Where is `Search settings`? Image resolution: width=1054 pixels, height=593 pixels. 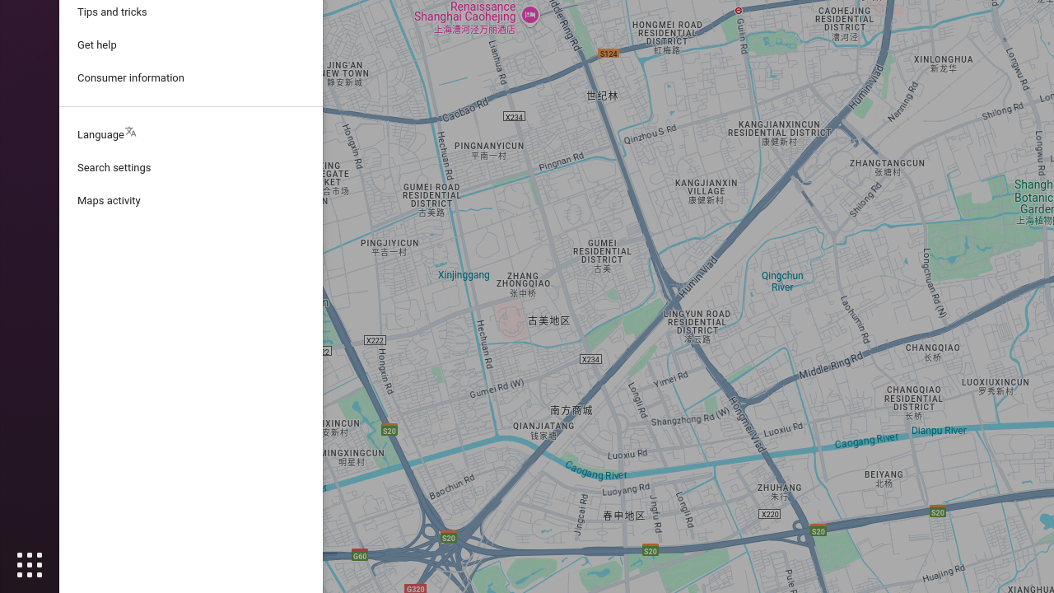
Search settings is located at coordinates (191, 168).